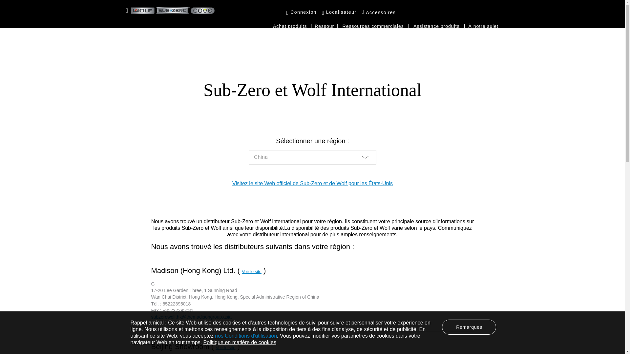 Image resolution: width=630 pixels, height=354 pixels. What do you see at coordinates (339, 12) in the screenshot?
I see `Localisateur` at bounding box center [339, 12].